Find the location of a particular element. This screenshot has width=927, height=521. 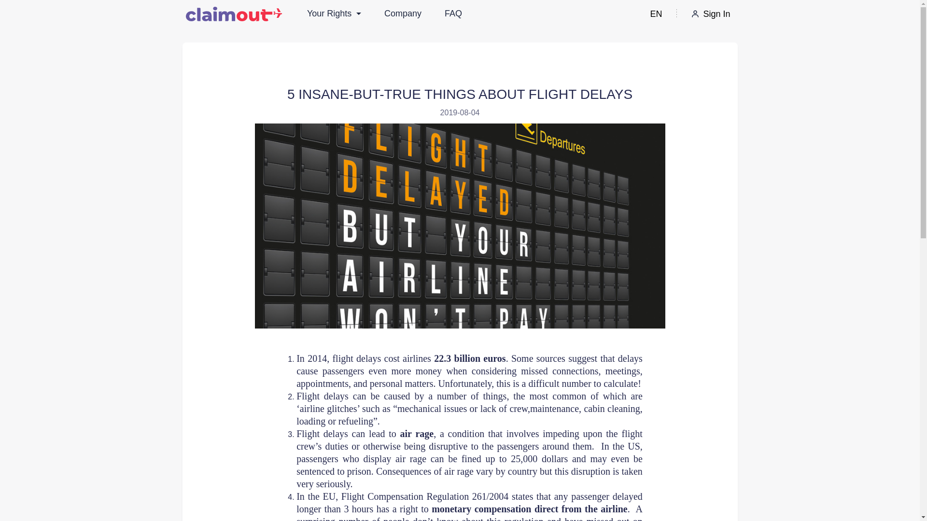

EN is located at coordinates (656, 14).